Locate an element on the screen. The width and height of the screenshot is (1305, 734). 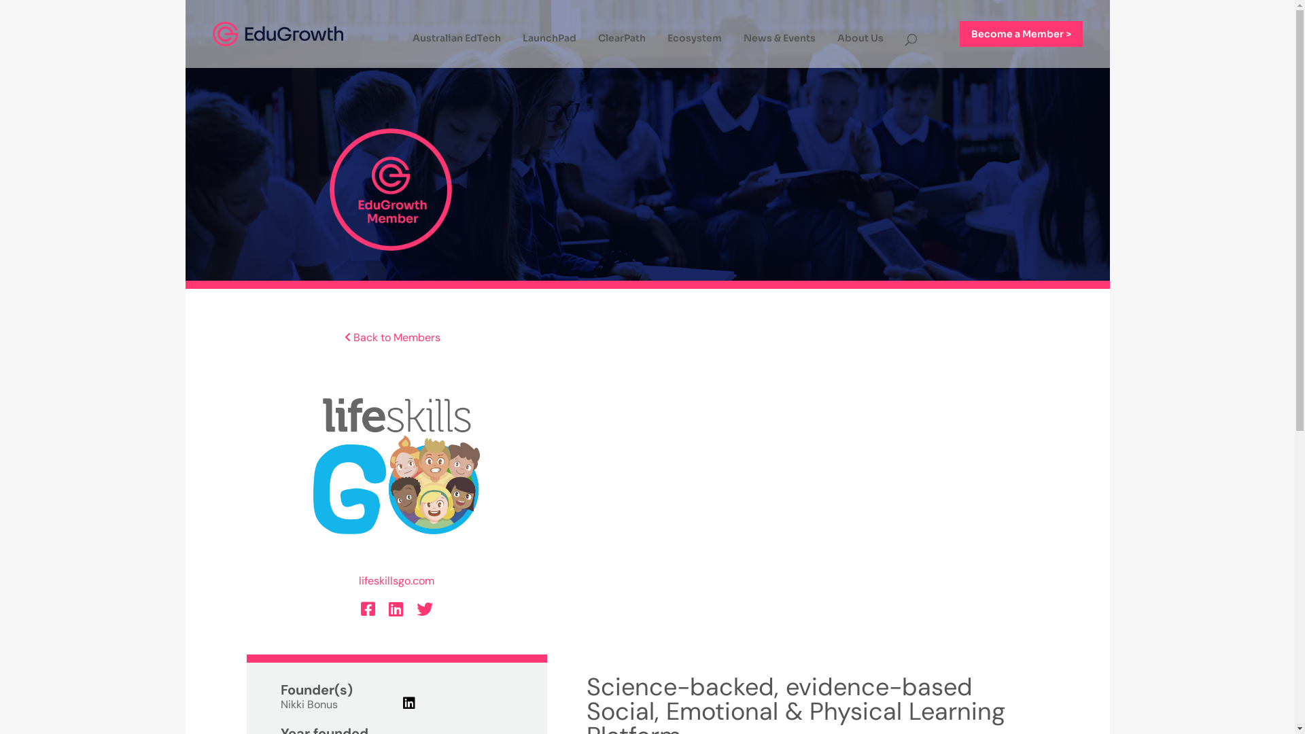
About Us is located at coordinates (860, 42).